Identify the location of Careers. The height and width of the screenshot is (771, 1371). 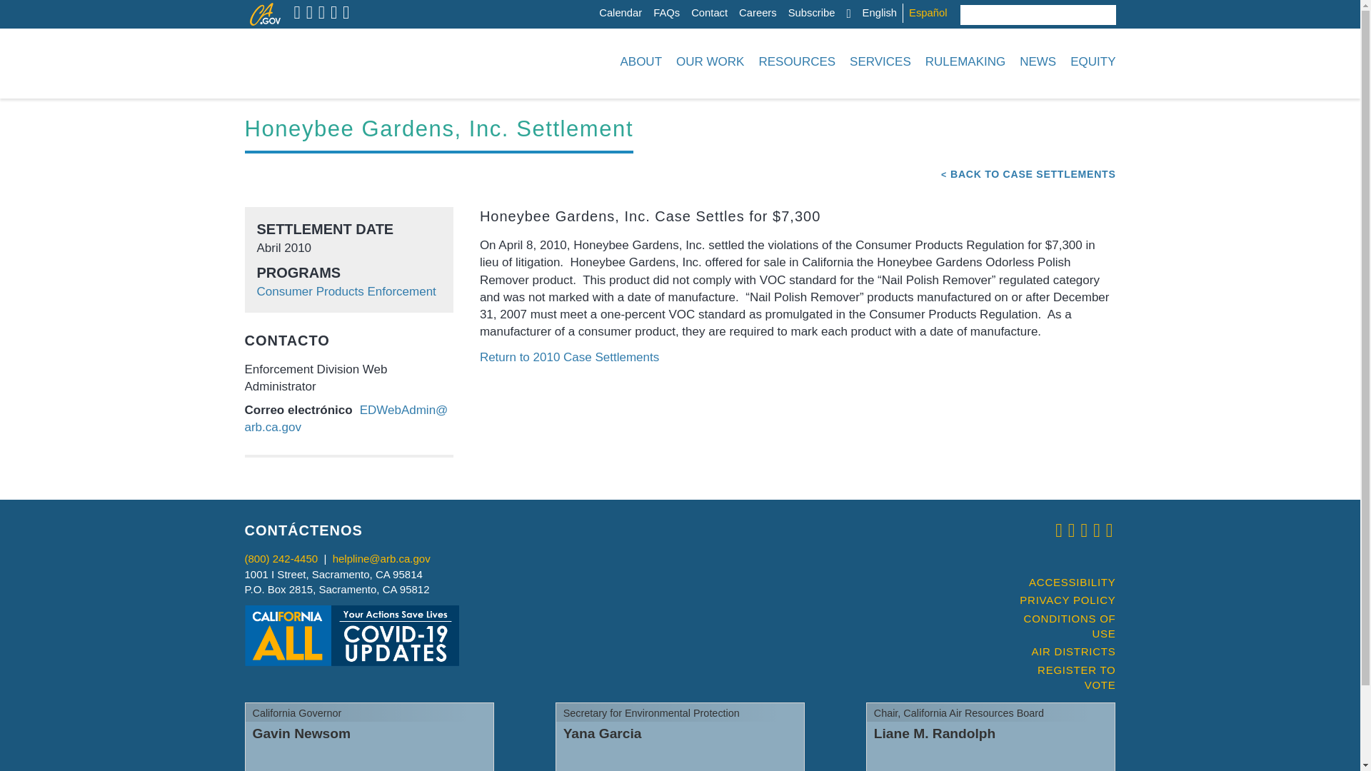
(758, 13).